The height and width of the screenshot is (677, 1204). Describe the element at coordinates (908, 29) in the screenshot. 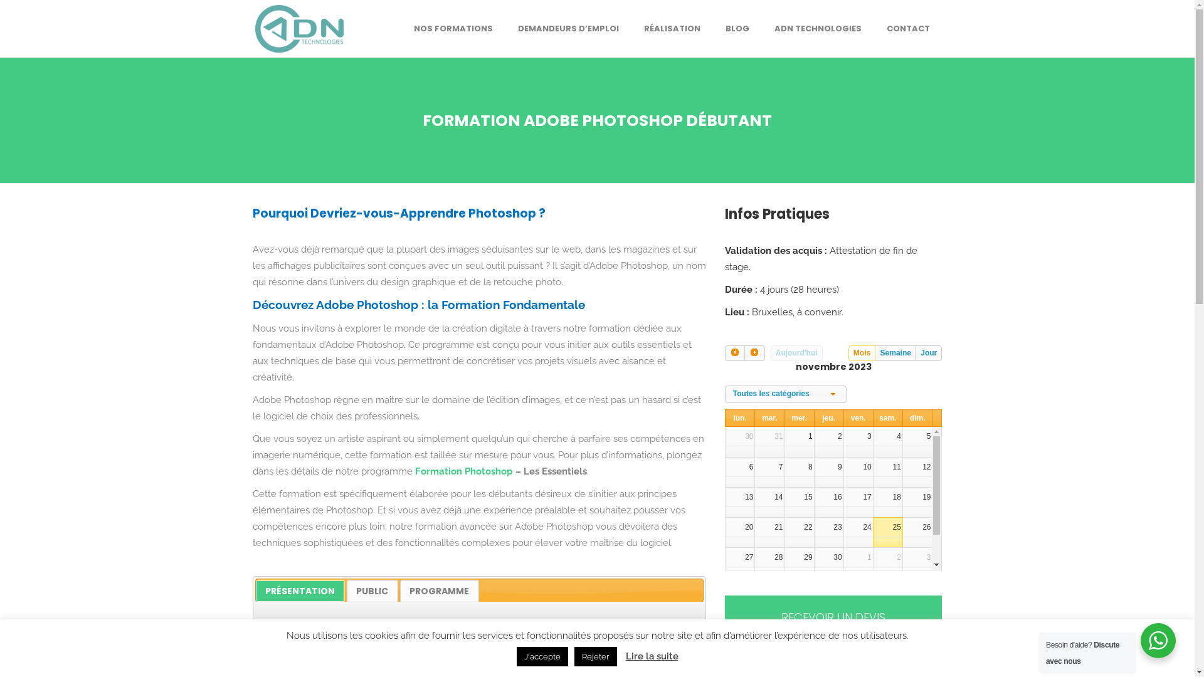

I see `CONTACT` at that location.